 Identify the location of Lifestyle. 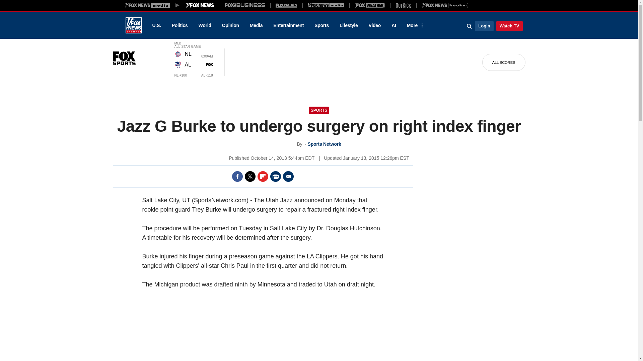
(349, 25).